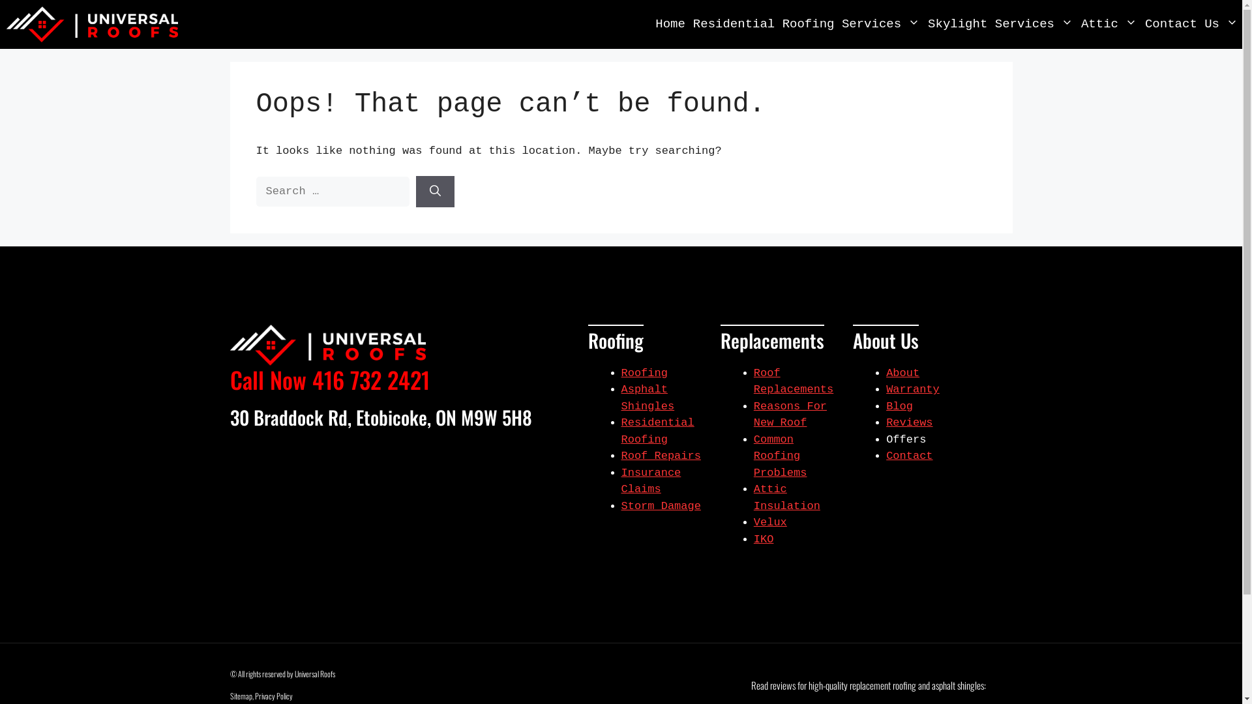 The height and width of the screenshot is (704, 1252). I want to click on Attic, so click(1109, 25).